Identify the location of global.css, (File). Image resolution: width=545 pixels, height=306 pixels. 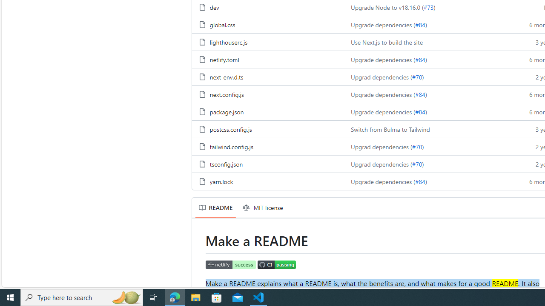
(222, 25).